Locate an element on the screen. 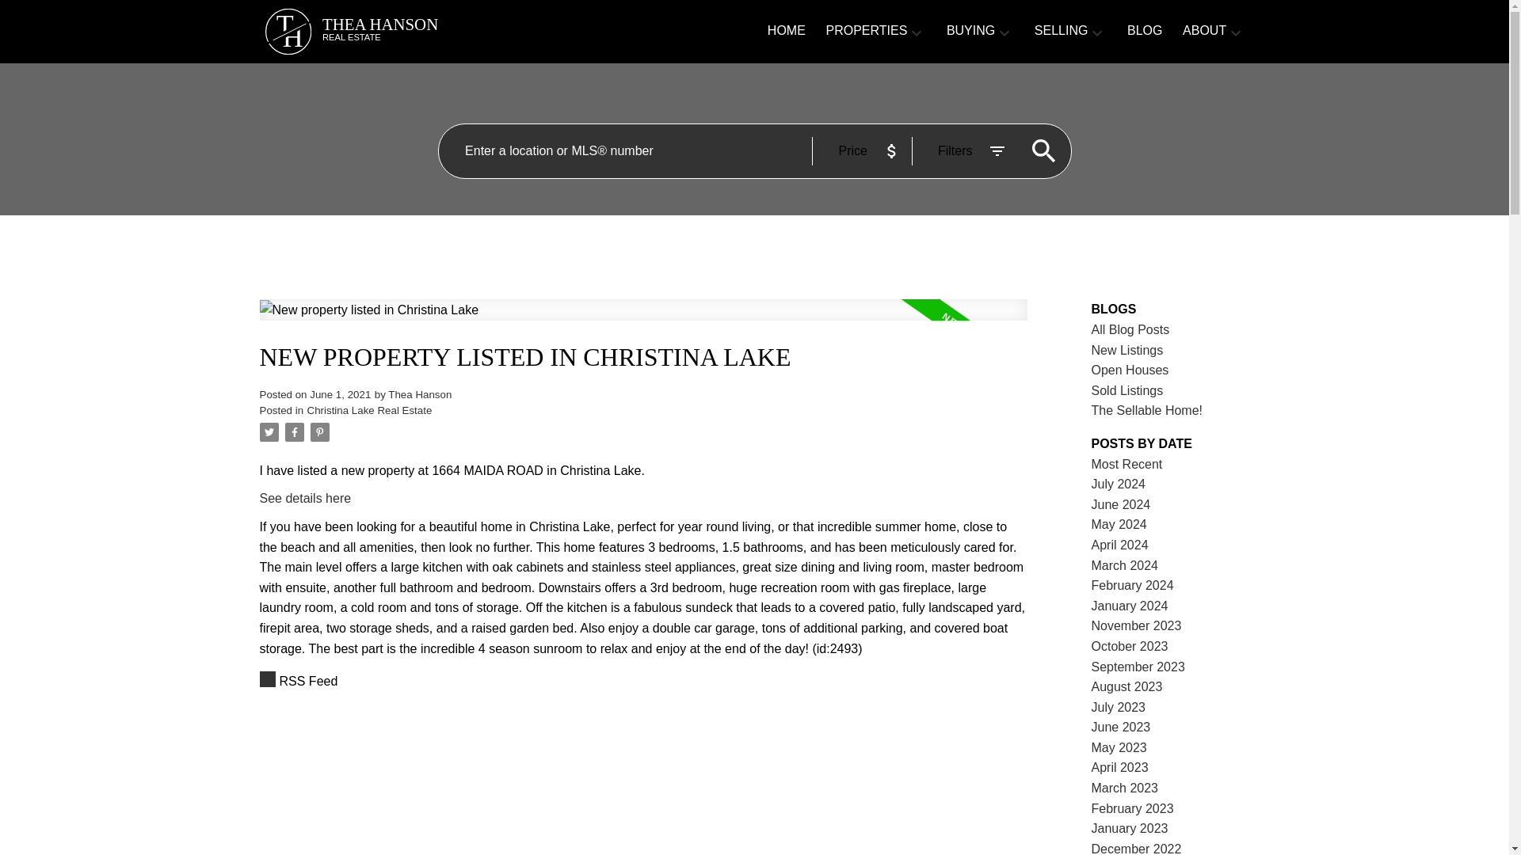 This screenshot has width=1521, height=855. February 2024 is located at coordinates (1133, 586).